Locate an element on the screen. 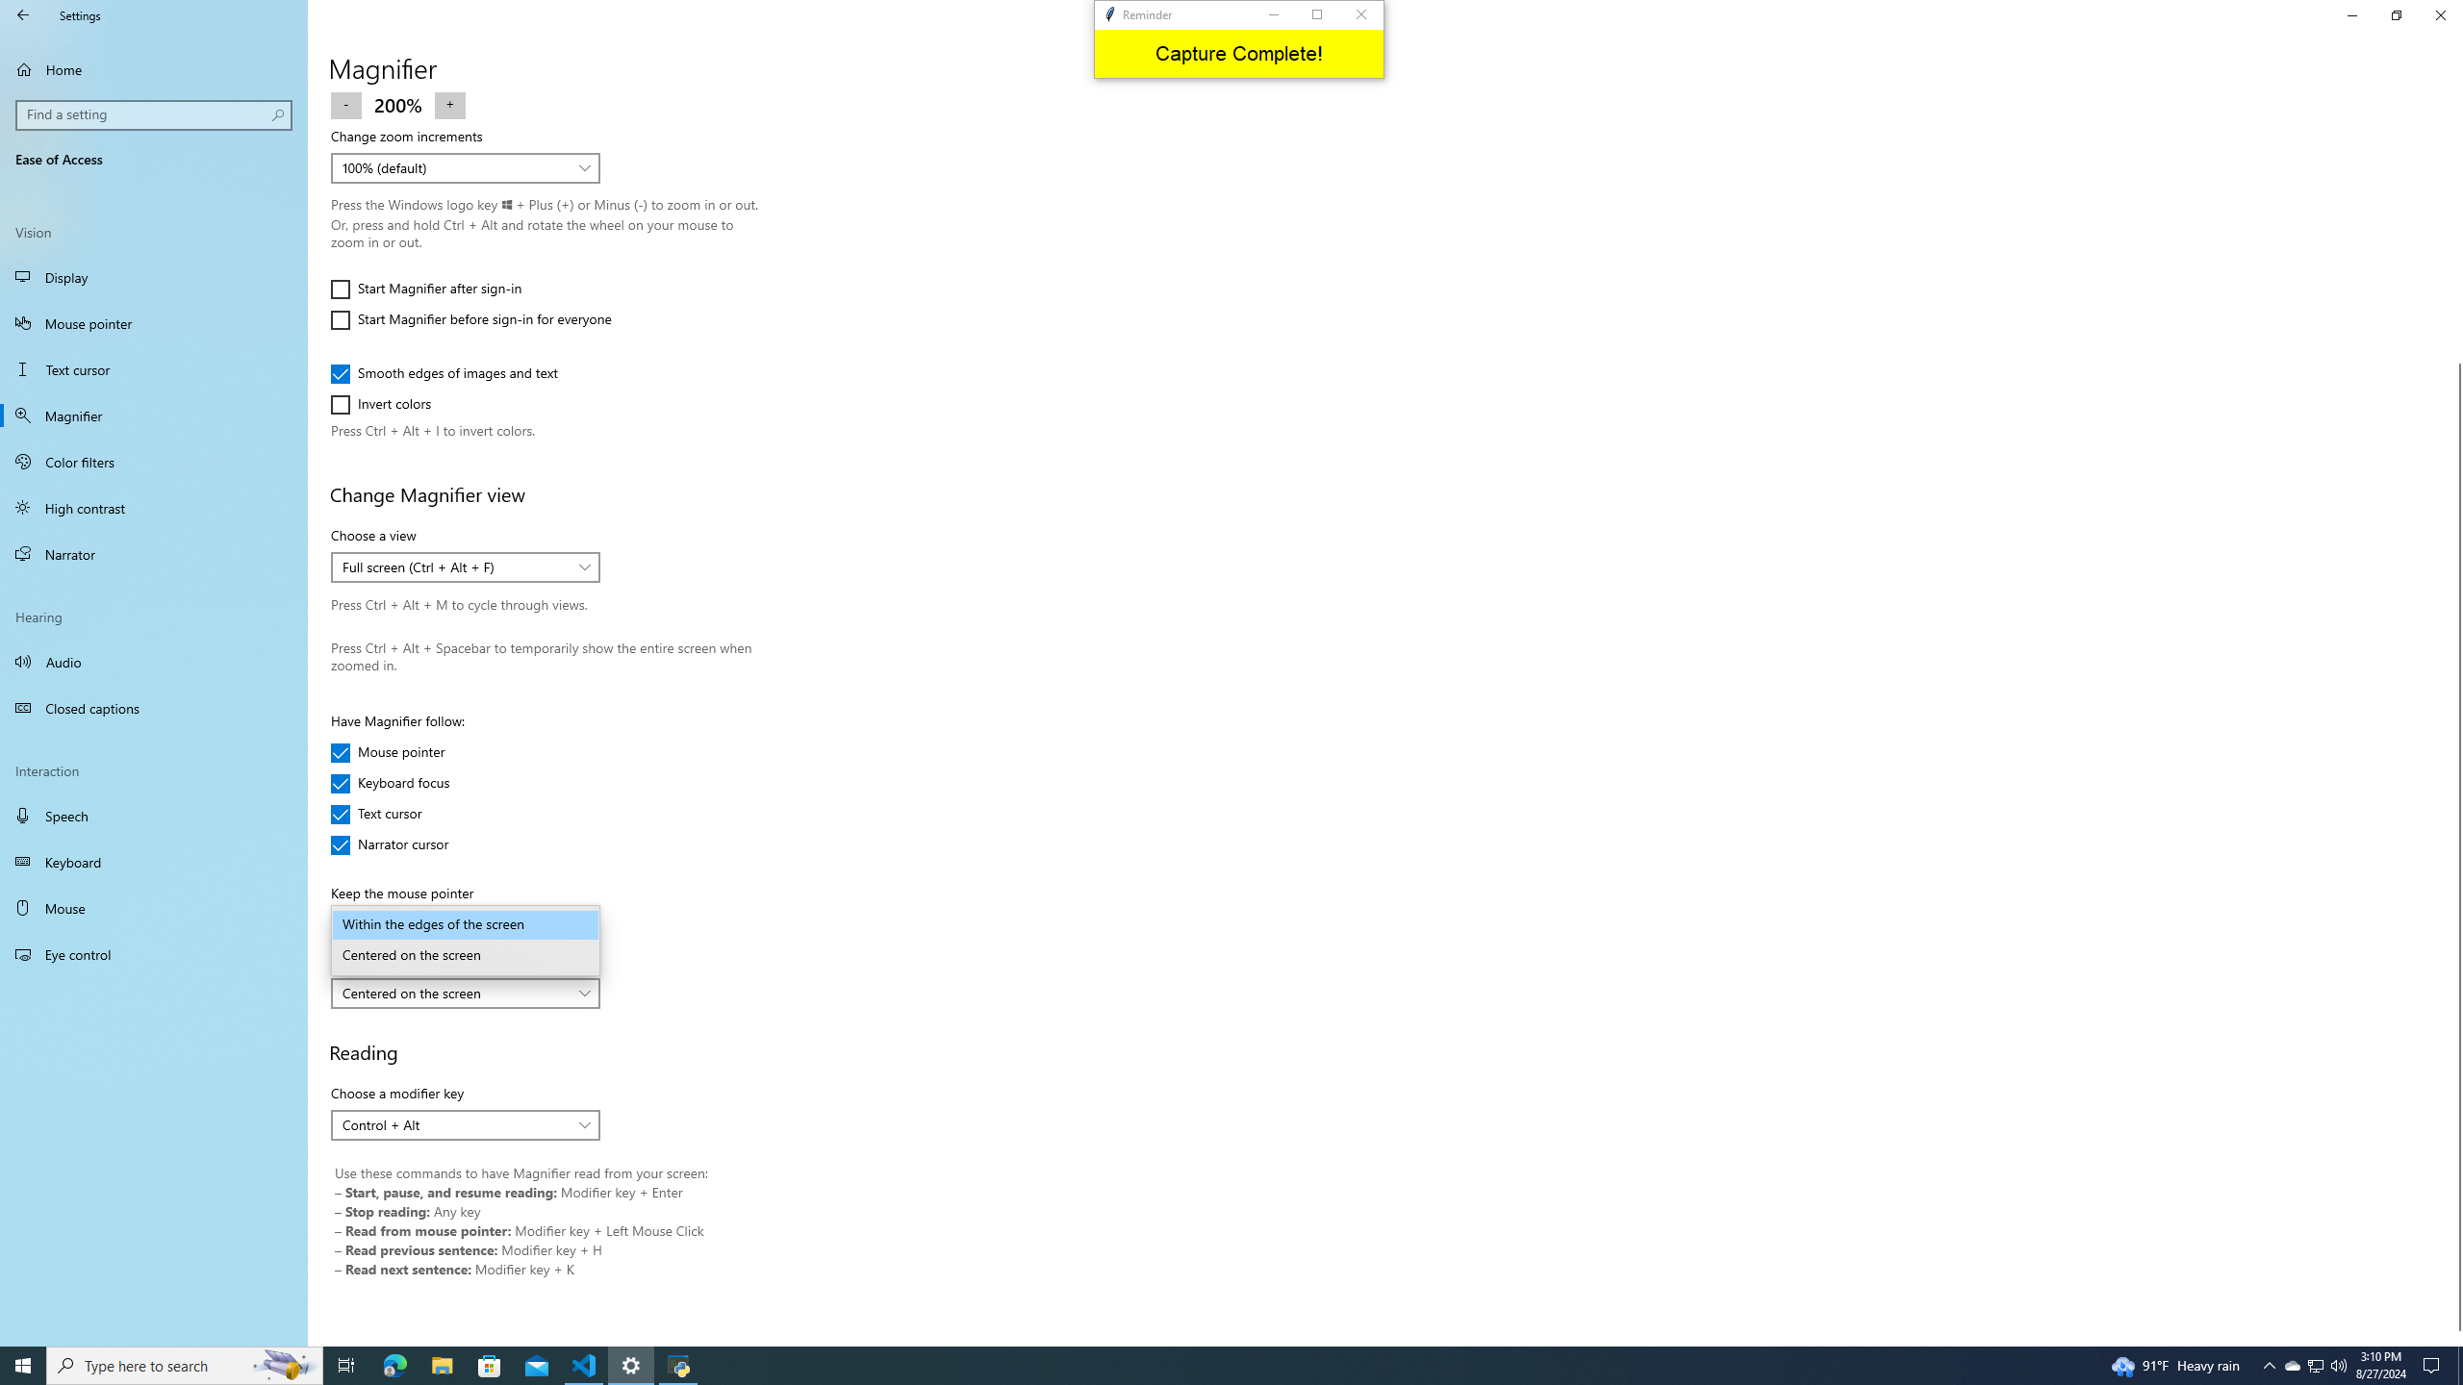 The height and width of the screenshot is (1385, 2463). Restore Settings is located at coordinates (2396, 15).